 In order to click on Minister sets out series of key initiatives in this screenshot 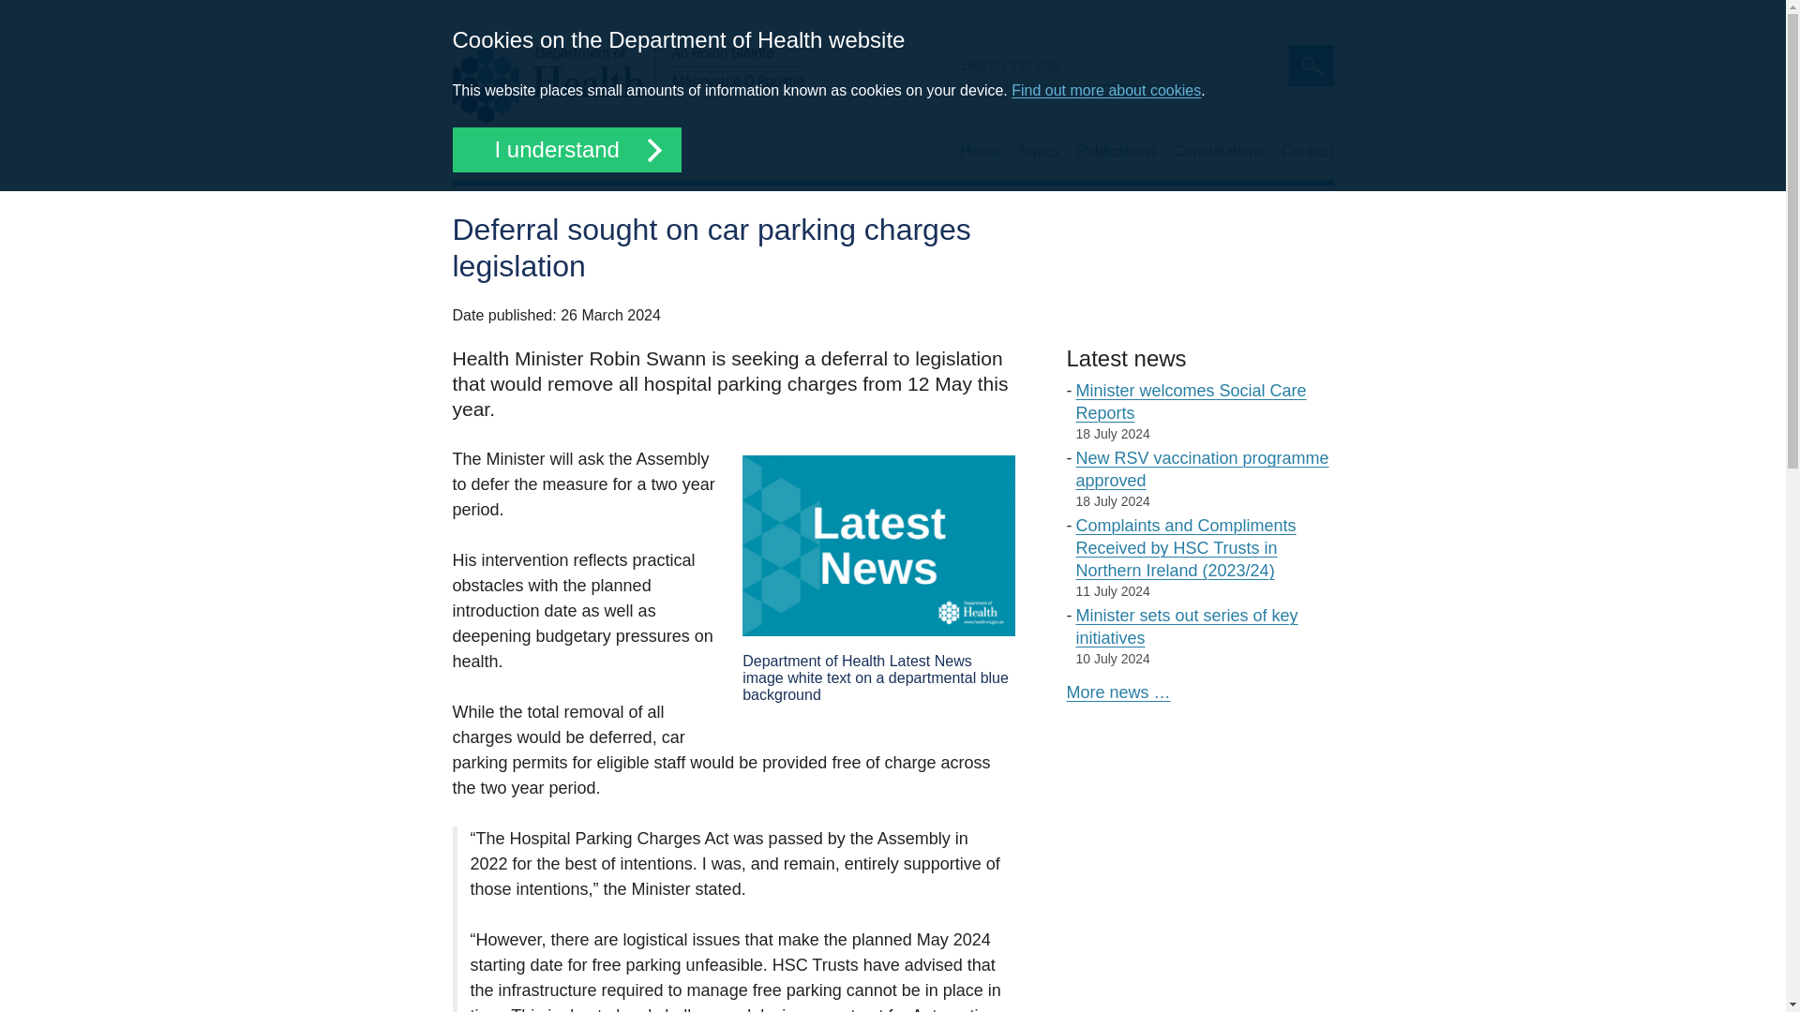, I will do `click(1187, 626)`.